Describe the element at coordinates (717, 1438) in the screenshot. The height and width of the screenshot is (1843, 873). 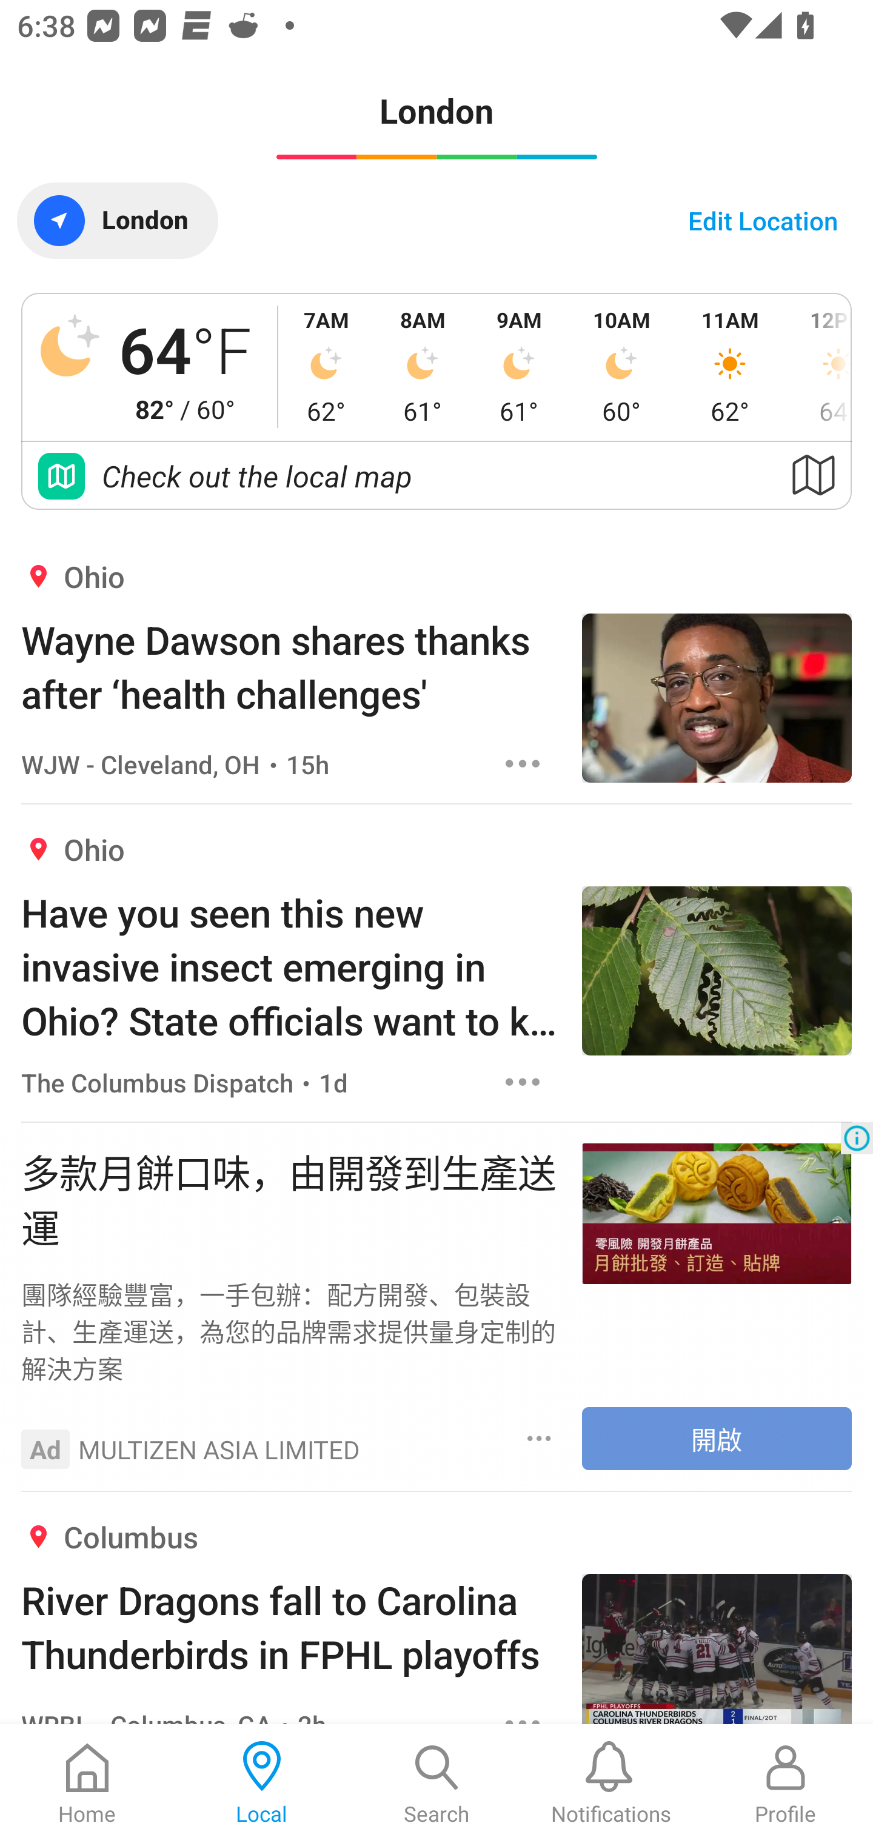
I see `開啟` at that location.